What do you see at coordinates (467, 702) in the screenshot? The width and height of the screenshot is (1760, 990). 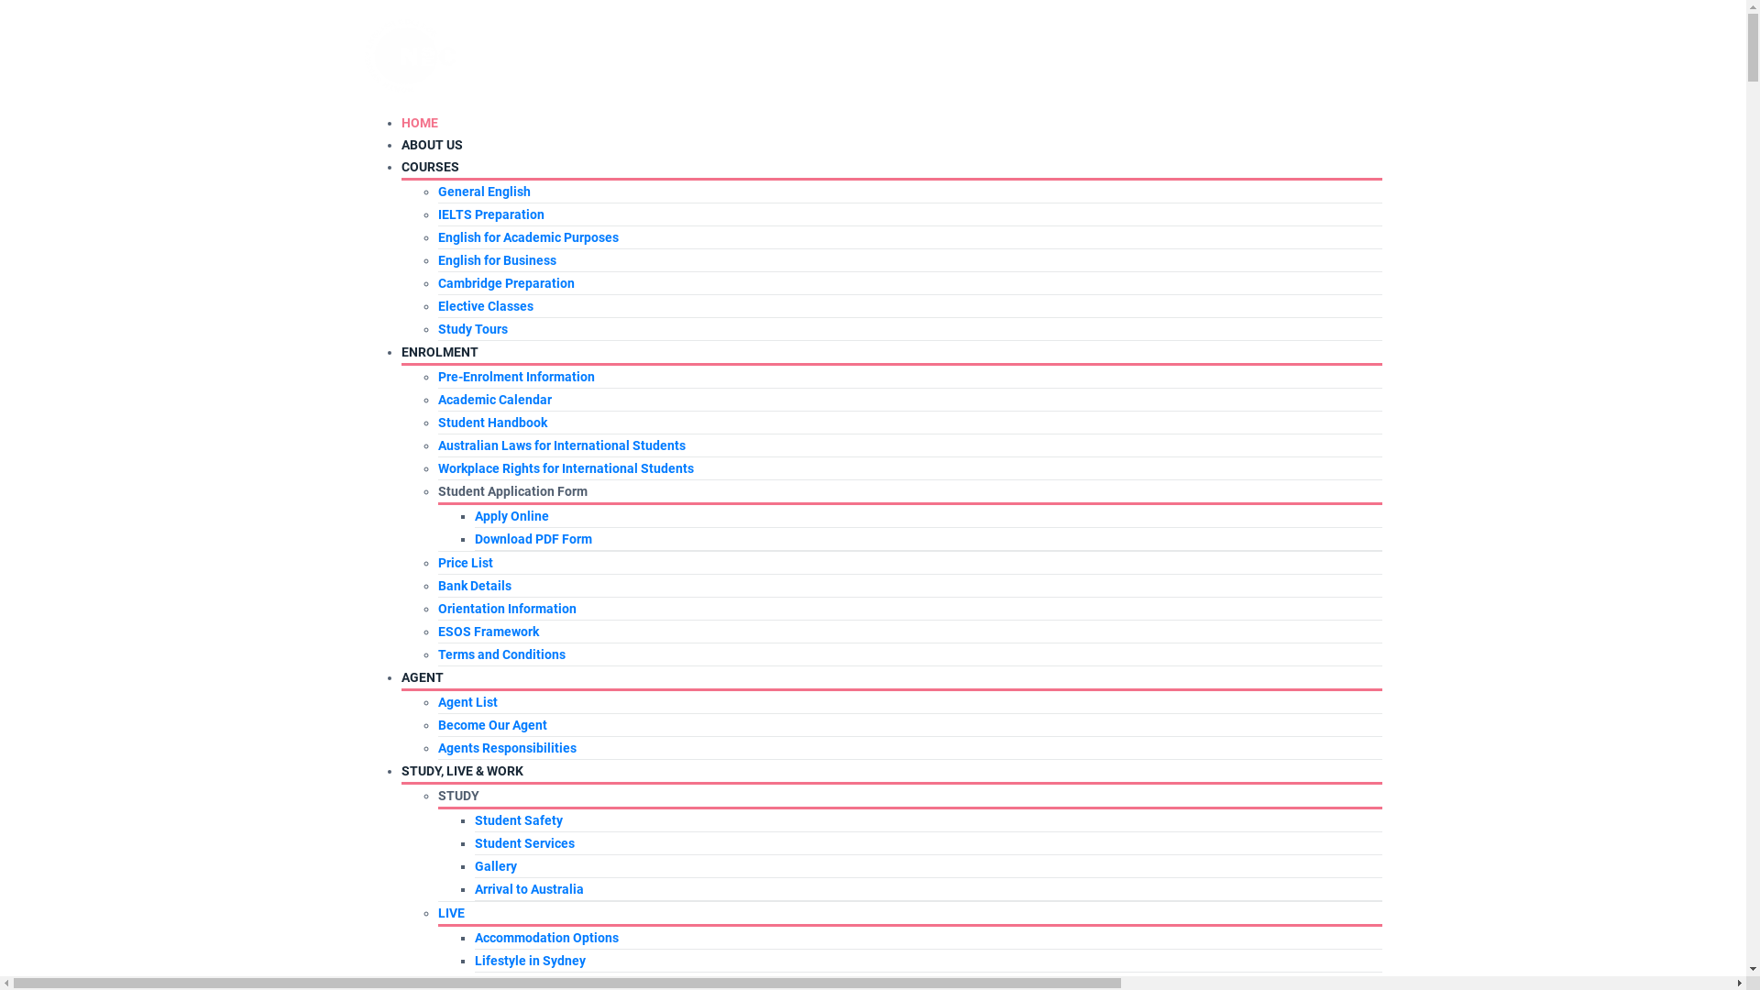 I see `Agent List` at bounding box center [467, 702].